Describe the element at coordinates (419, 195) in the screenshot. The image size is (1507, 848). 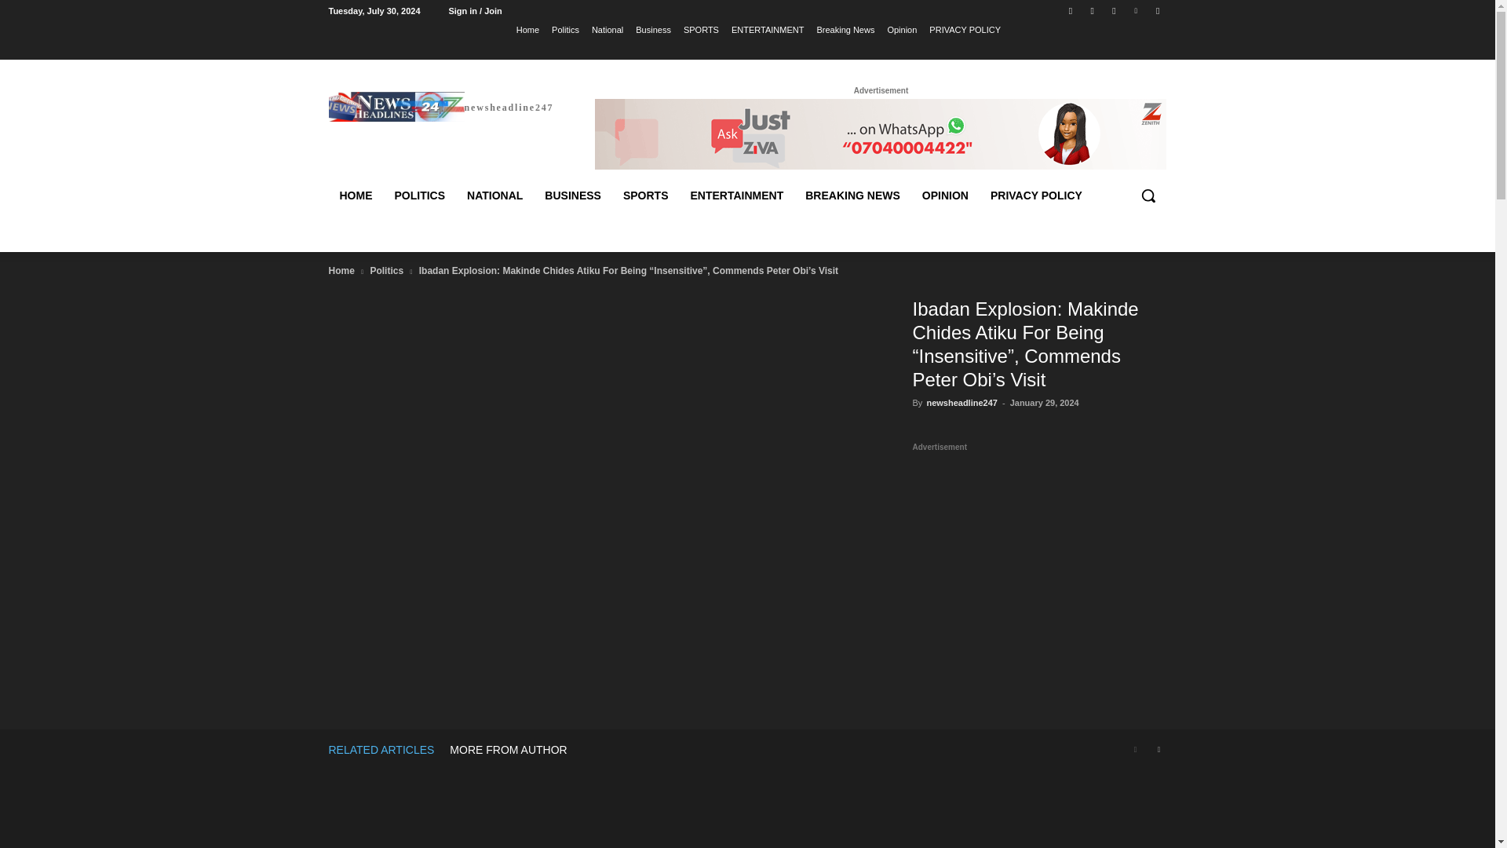
I see `POLITICS` at that location.